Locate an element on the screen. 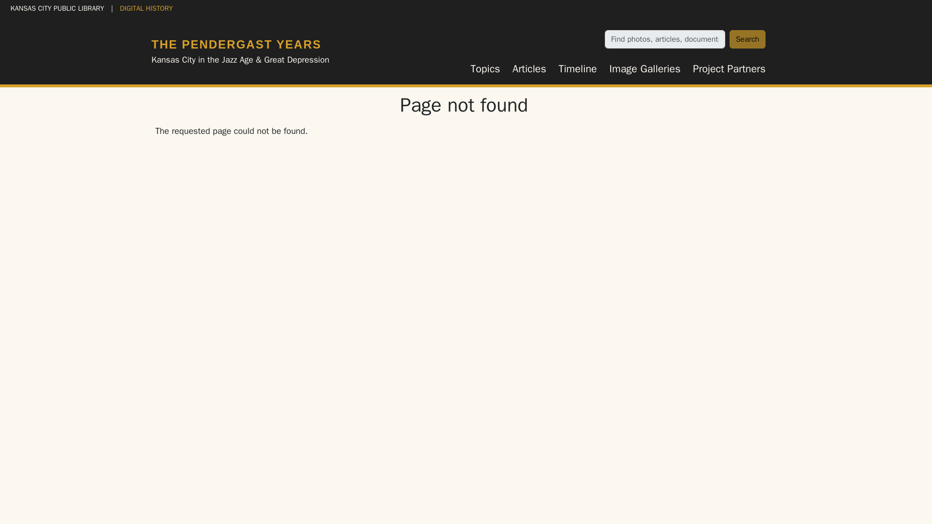 The height and width of the screenshot is (524, 932). Topics is located at coordinates (485, 69).